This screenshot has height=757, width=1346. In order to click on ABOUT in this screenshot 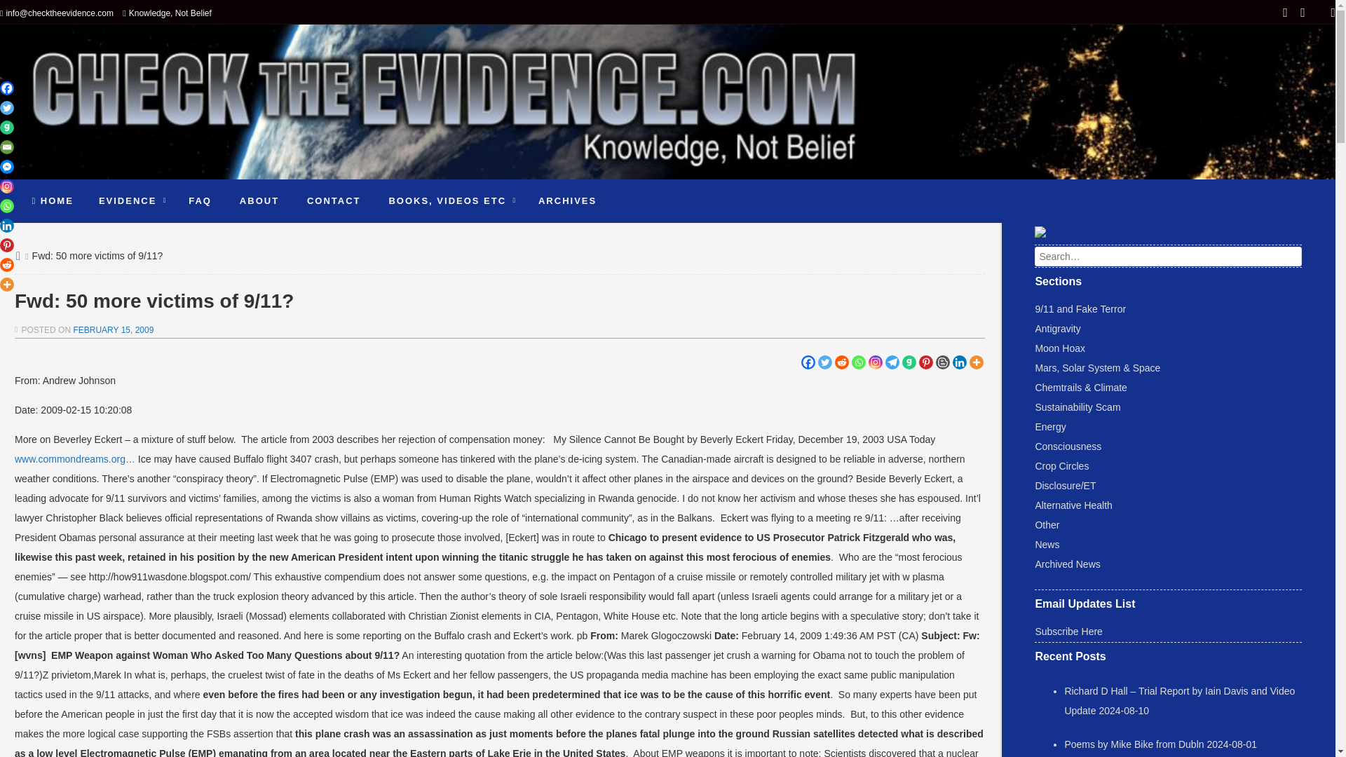, I will do `click(259, 200)`.